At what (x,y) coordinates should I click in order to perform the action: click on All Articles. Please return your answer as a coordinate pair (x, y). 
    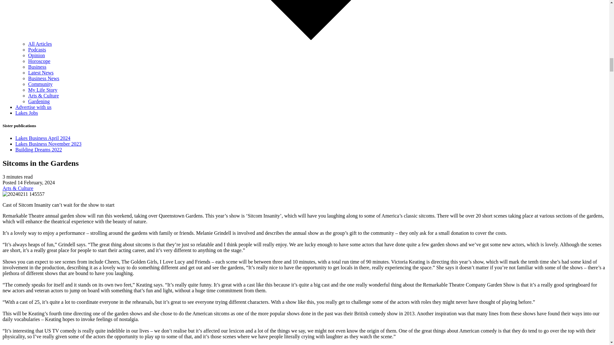
    Looking at the image, I should click on (40, 43).